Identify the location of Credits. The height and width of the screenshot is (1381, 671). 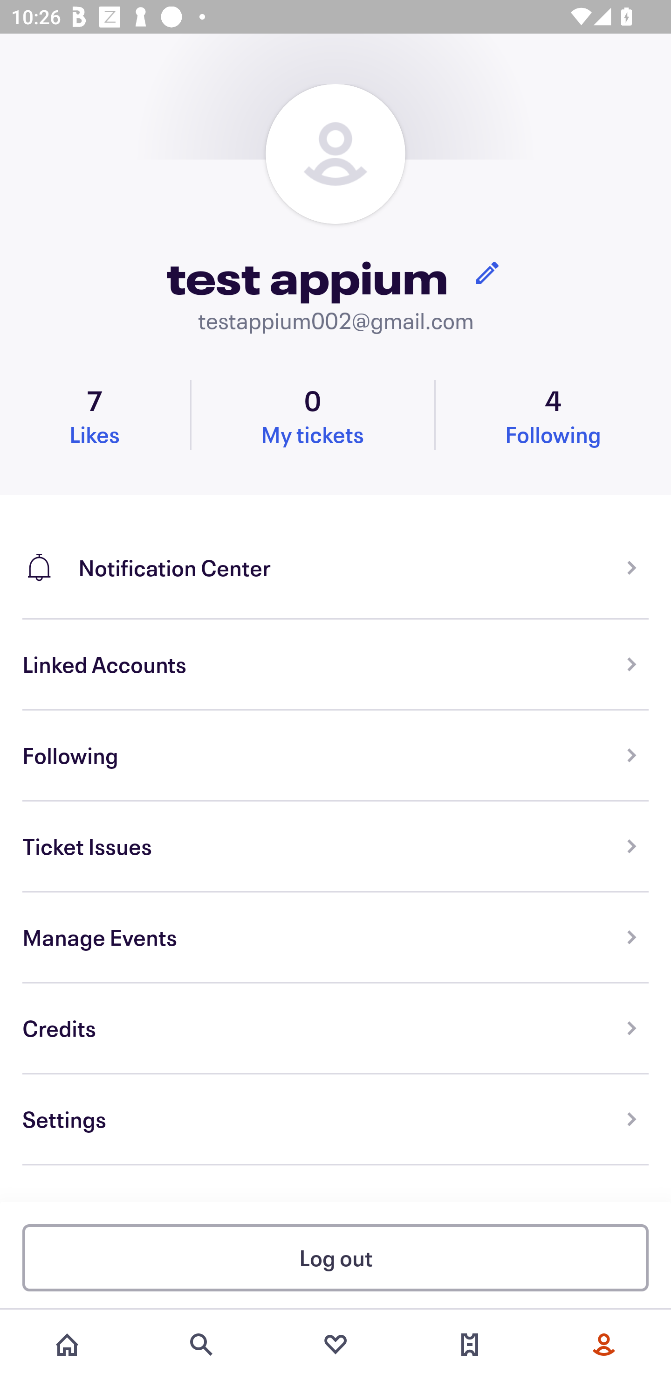
(335, 1028).